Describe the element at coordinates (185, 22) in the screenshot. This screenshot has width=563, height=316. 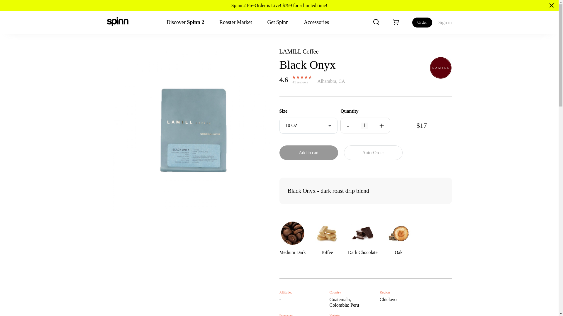
I see `Discover Spinn 2` at that location.